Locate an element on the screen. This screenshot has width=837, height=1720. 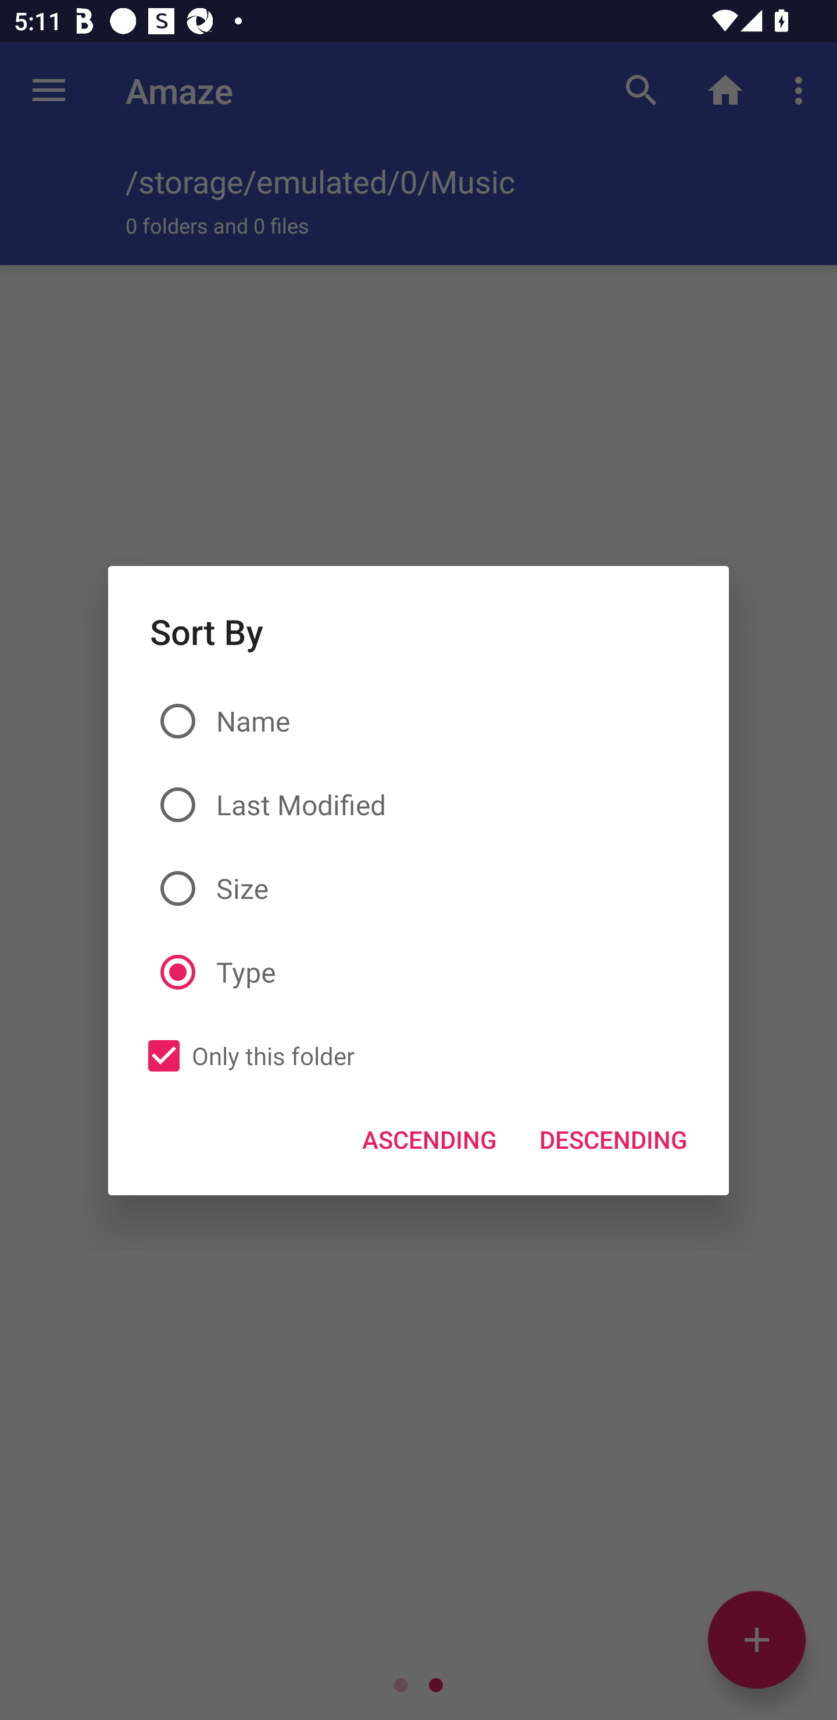
Last Modified is located at coordinates (419, 805).